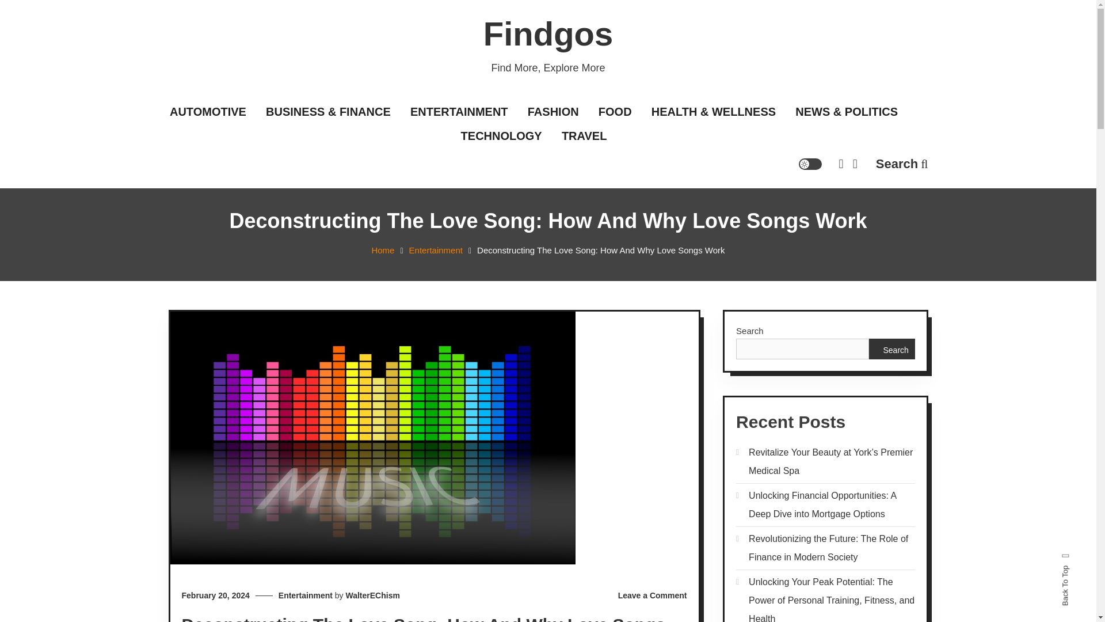 The height and width of the screenshot is (622, 1105). I want to click on Findgos, so click(548, 33).